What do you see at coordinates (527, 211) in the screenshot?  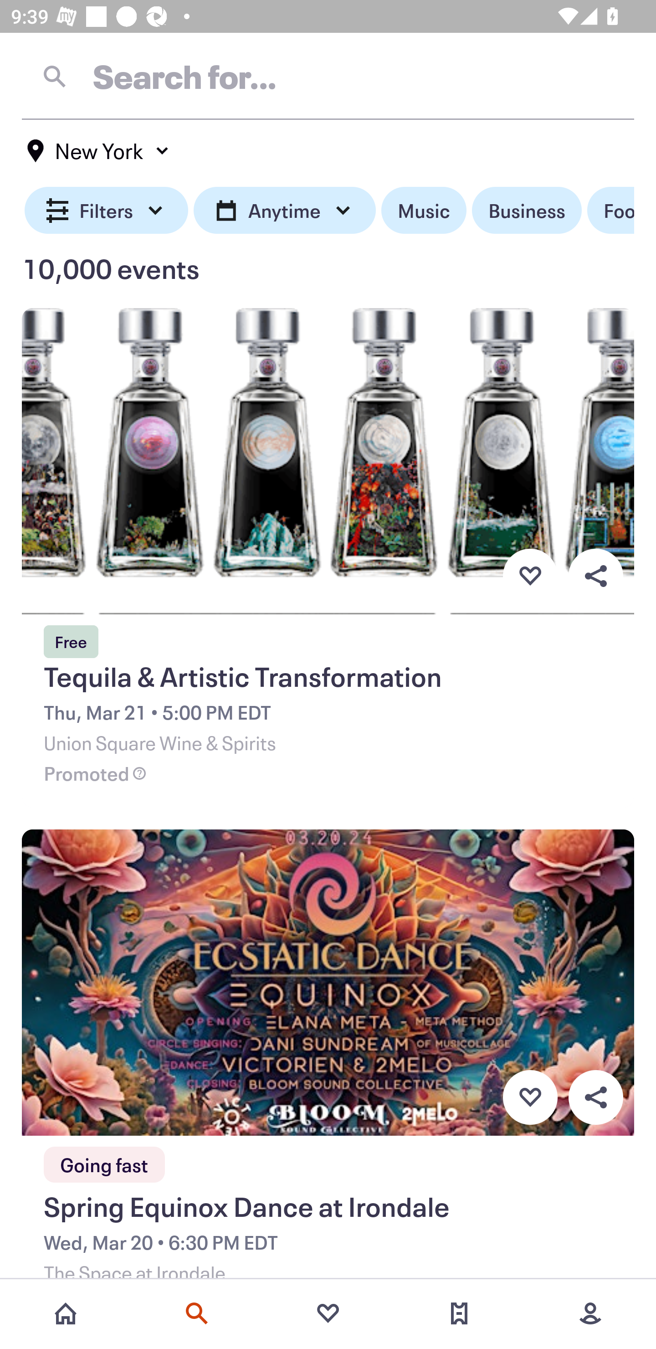 I see `Business` at bounding box center [527, 211].